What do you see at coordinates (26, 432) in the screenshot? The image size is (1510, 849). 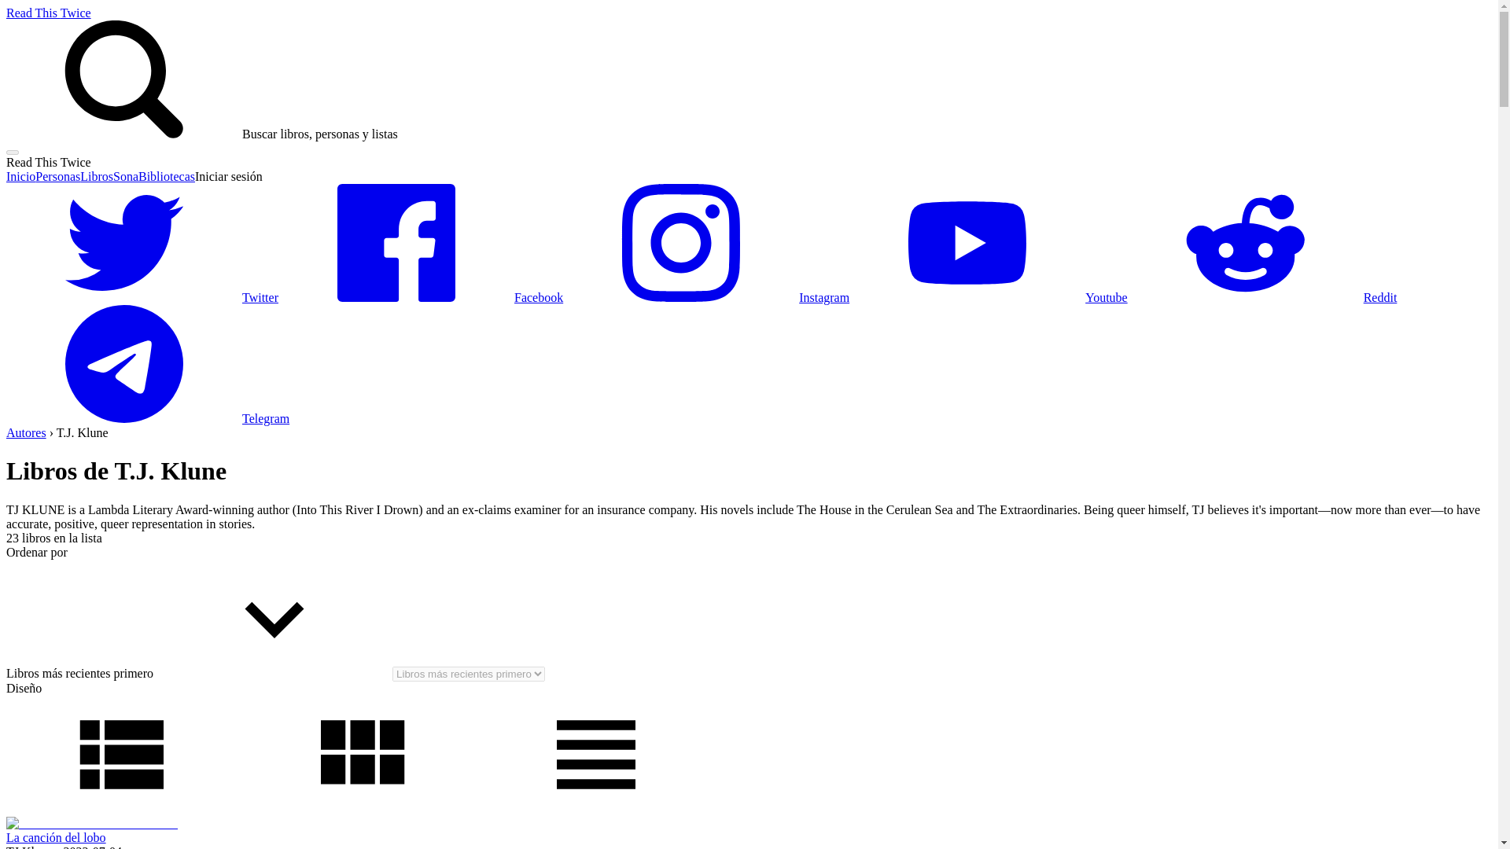 I see `Autores` at bounding box center [26, 432].